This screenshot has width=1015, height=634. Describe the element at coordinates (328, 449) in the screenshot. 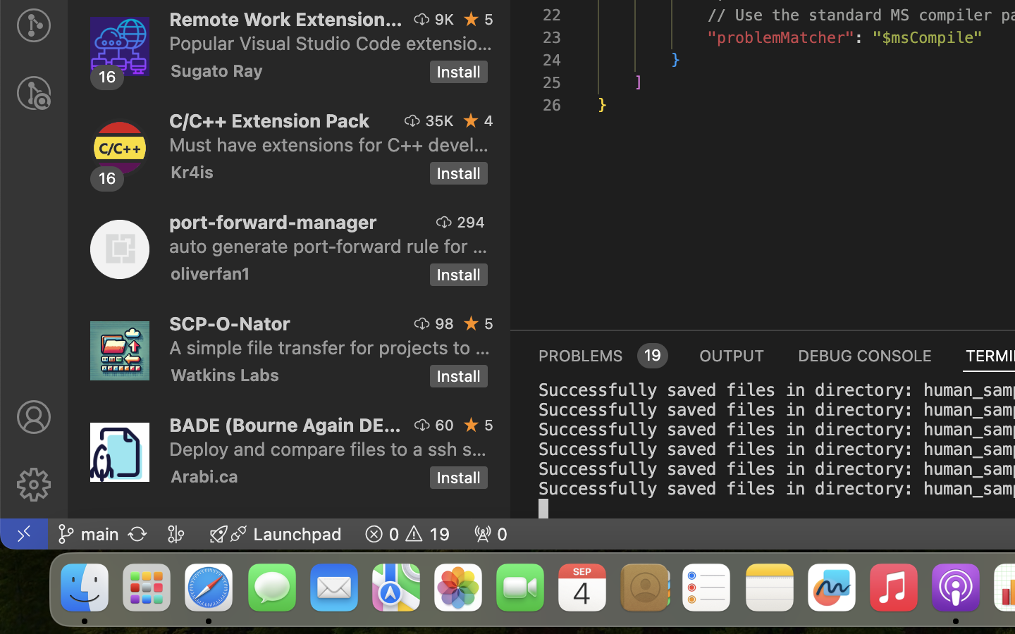

I see `Deploy and compare files to a ssh server` at that location.